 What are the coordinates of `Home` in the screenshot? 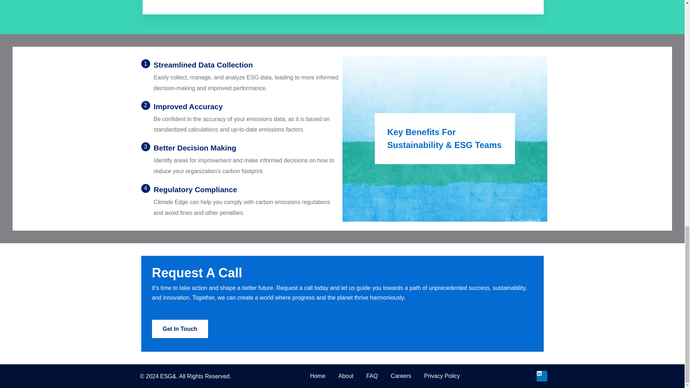 It's located at (318, 376).